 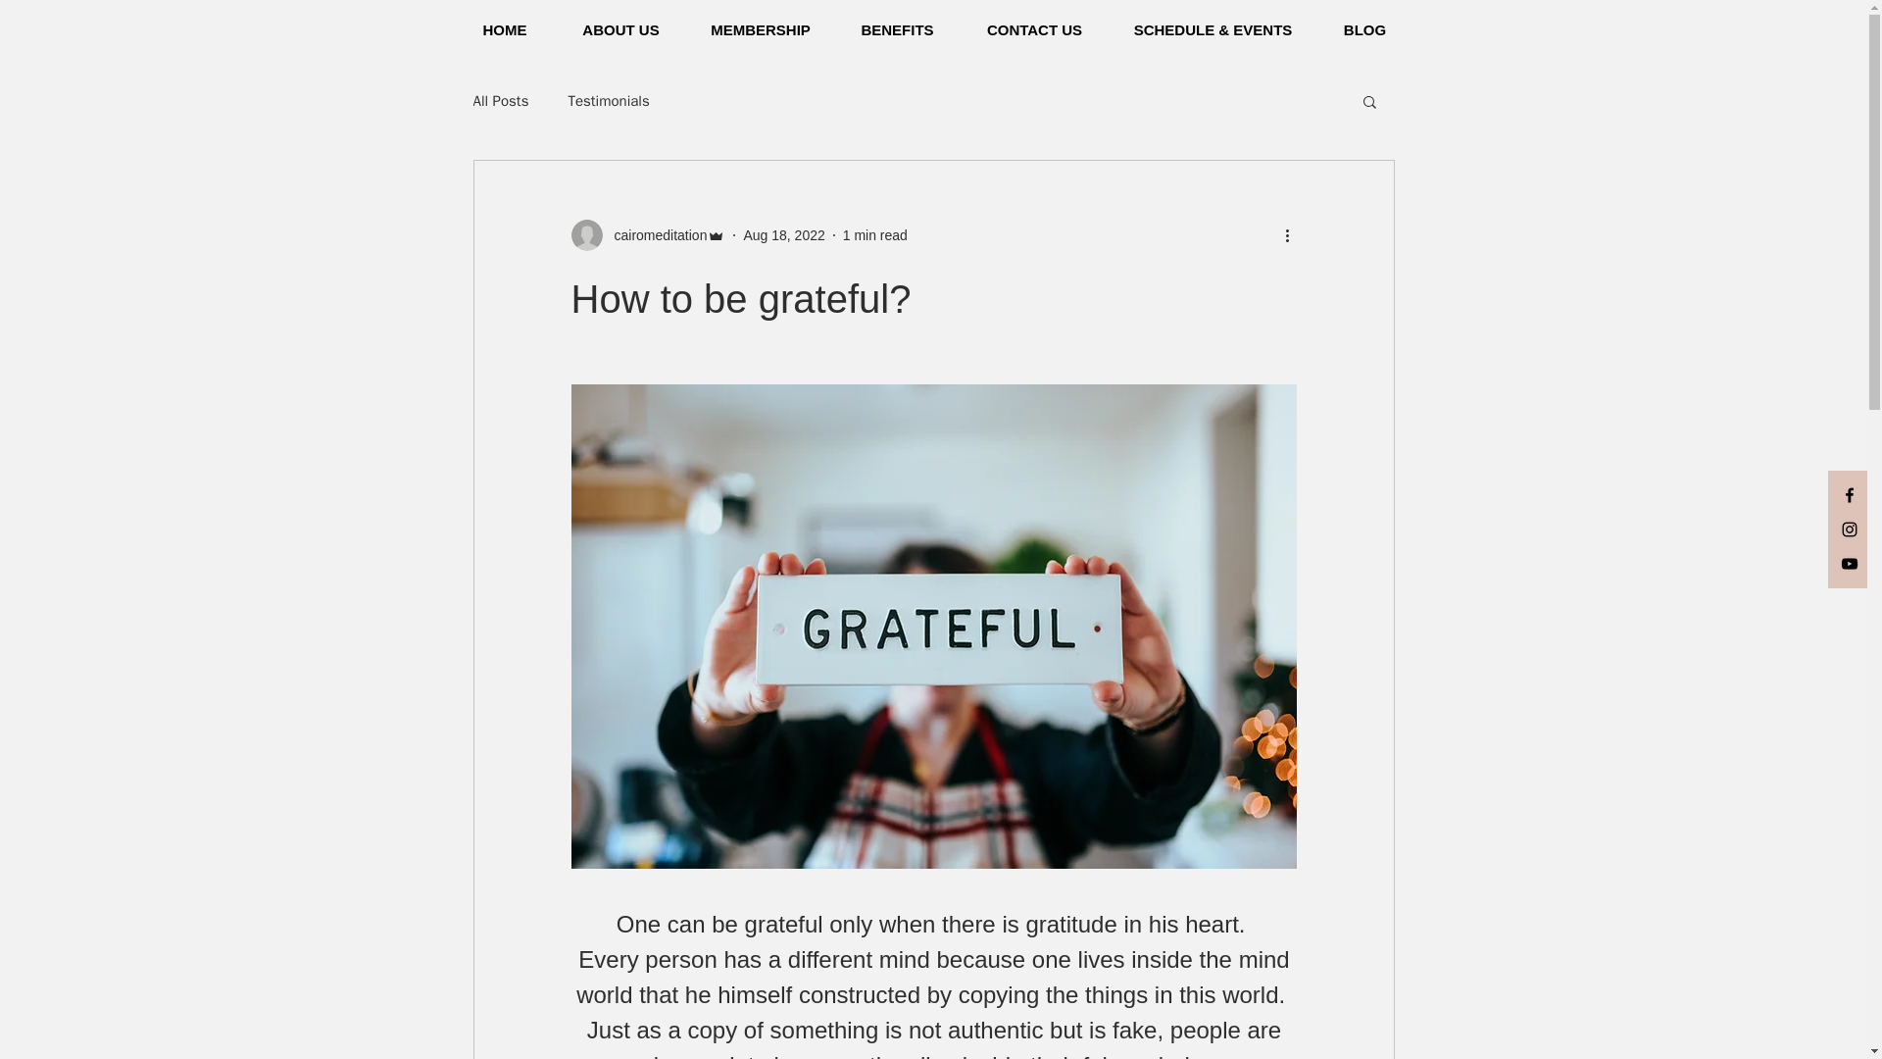 I want to click on BLOG, so click(x=1364, y=30).